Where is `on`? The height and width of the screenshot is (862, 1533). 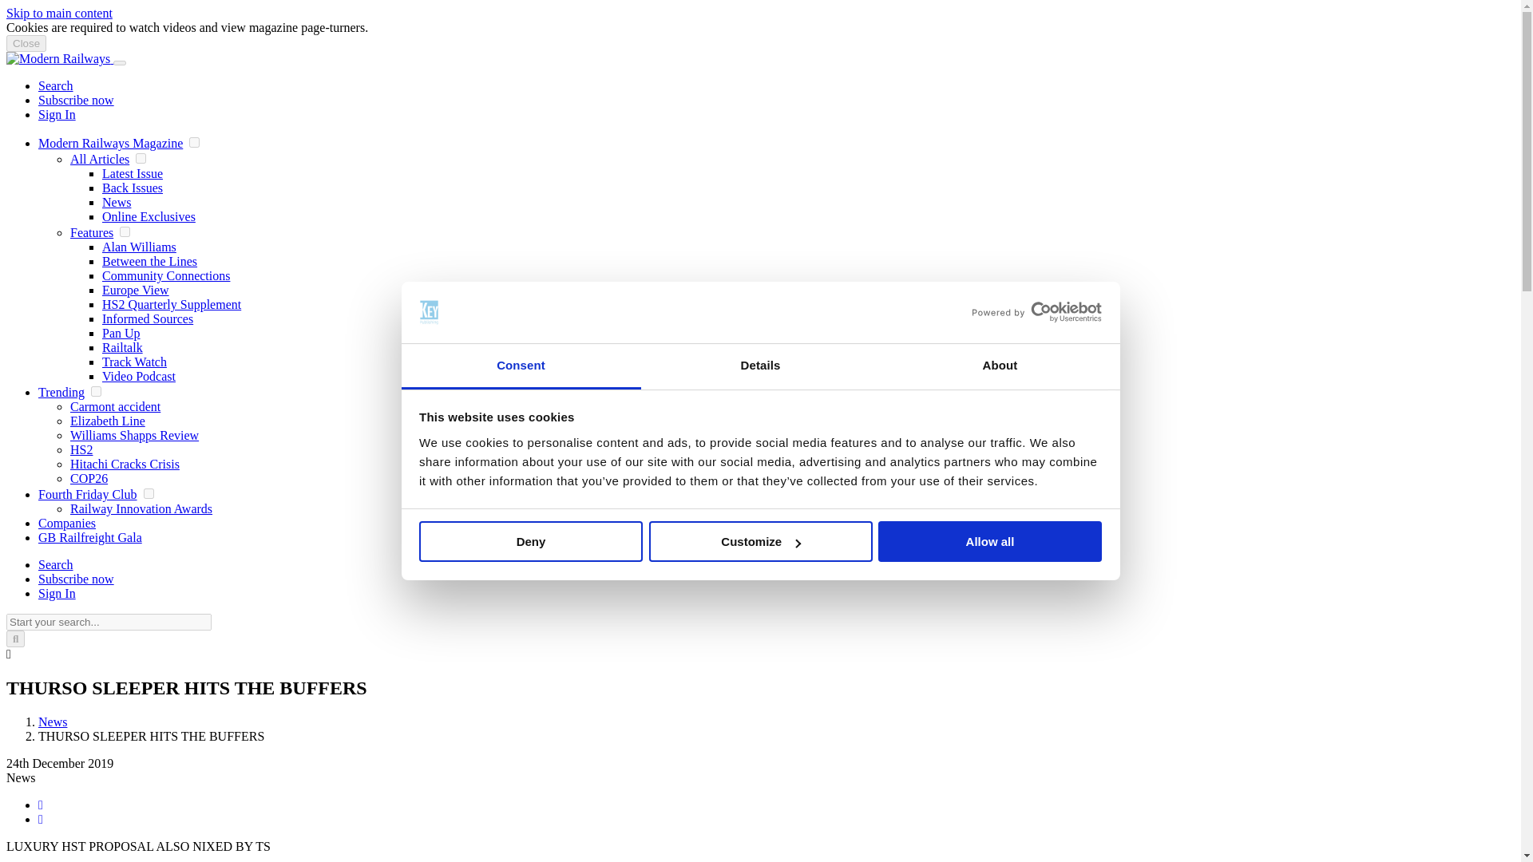 on is located at coordinates (193, 142).